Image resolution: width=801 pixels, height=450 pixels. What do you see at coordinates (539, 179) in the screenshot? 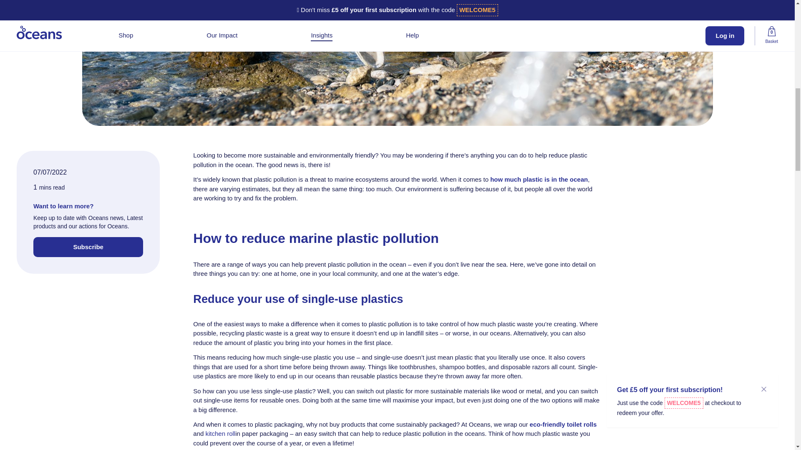
I see `how much plastic is in the ocean` at bounding box center [539, 179].